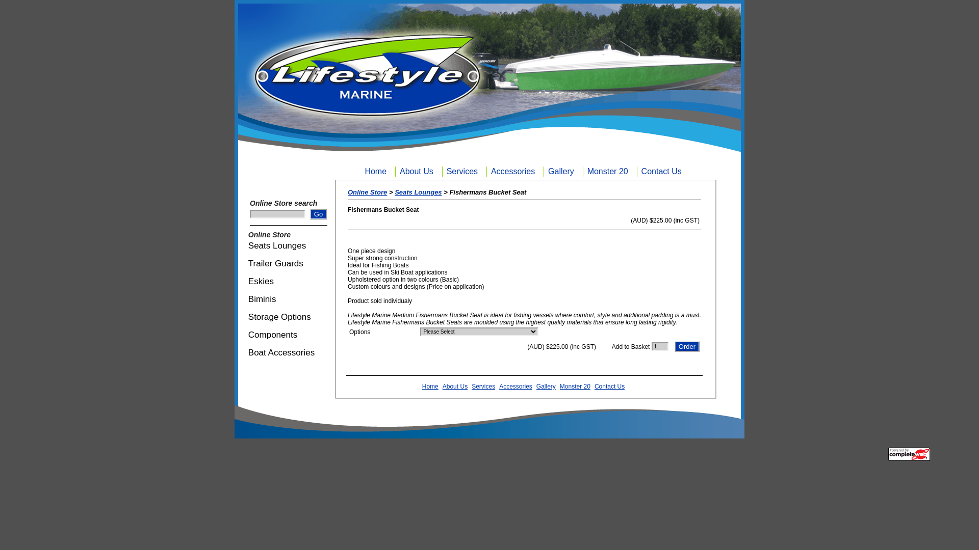  Describe the element at coordinates (285, 335) in the screenshot. I see `Components          ` at that location.